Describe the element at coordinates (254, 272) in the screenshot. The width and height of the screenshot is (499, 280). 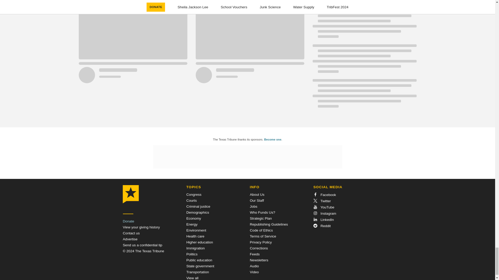
I see `Video` at that location.